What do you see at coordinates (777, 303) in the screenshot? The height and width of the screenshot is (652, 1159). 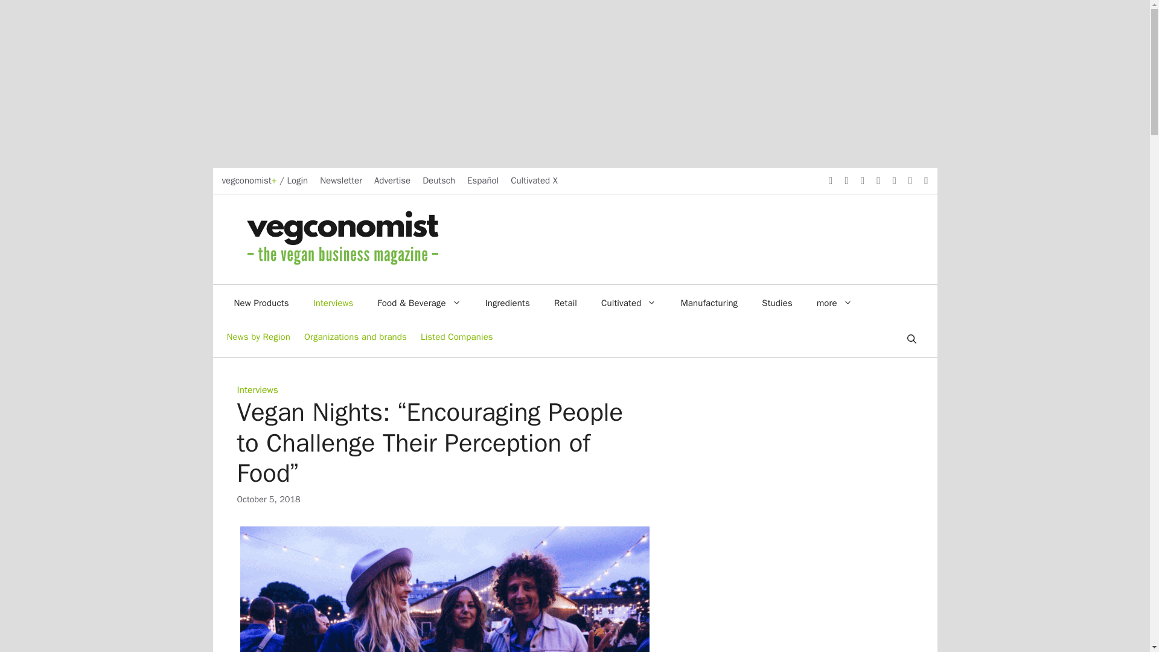 I see `Studies` at bounding box center [777, 303].